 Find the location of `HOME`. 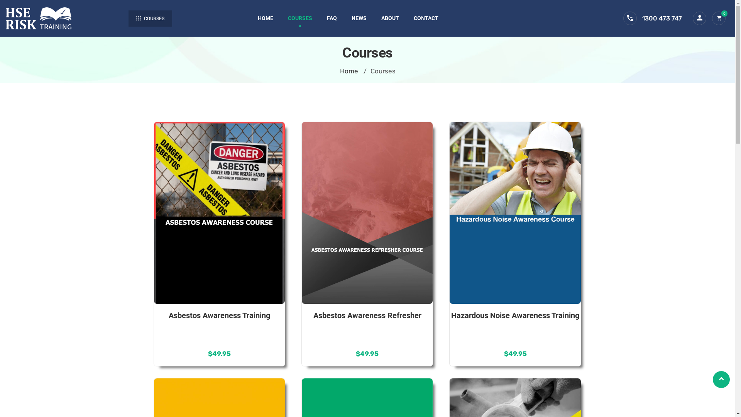

HOME is located at coordinates (266, 19).